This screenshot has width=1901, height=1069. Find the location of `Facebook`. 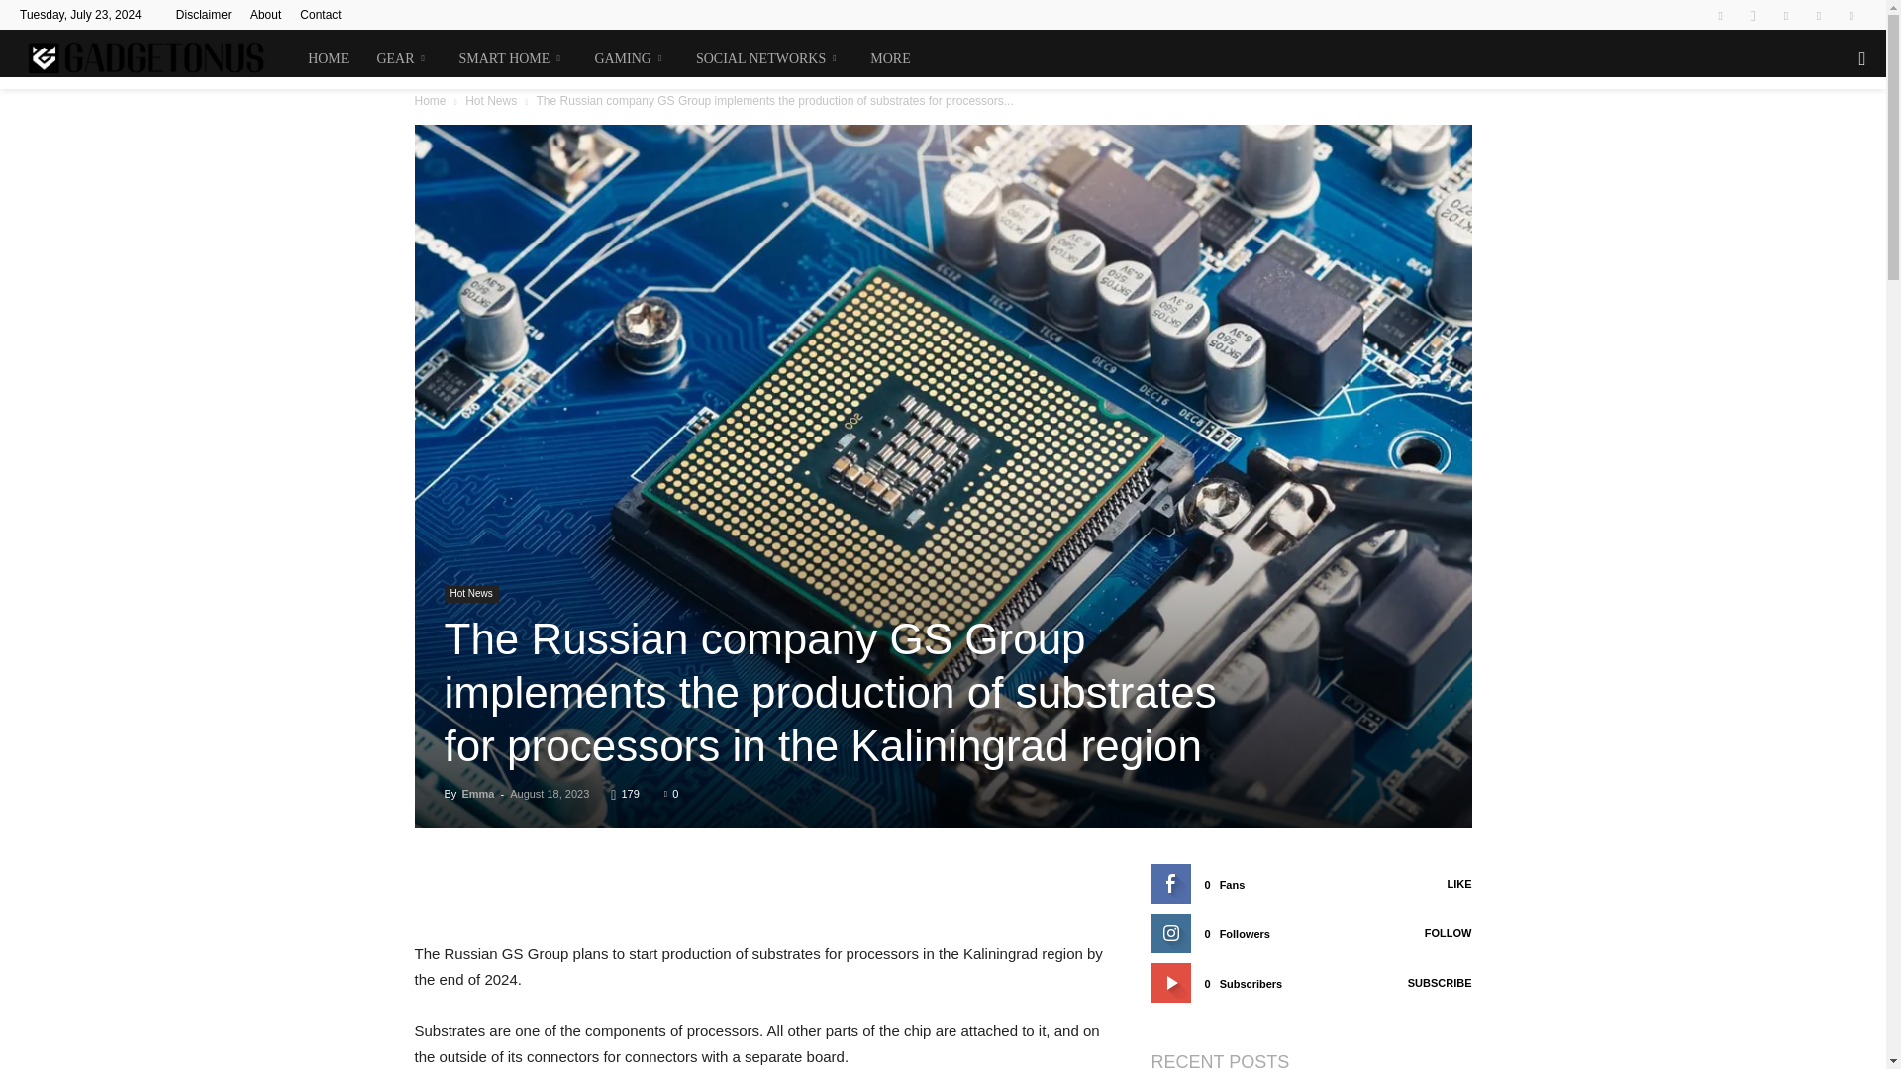

Facebook is located at coordinates (1720, 15).